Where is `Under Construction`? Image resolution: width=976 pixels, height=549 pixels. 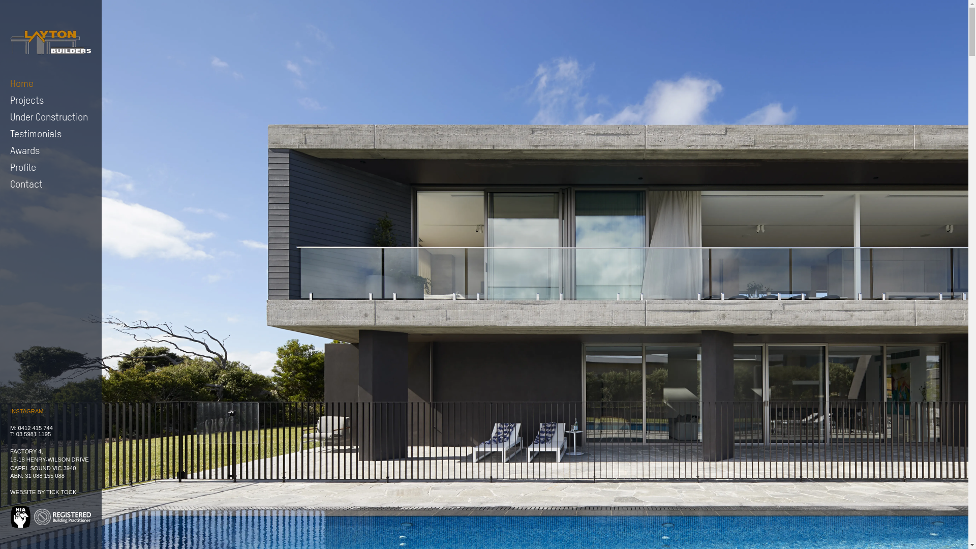
Under Construction is located at coordinates (51, 117).